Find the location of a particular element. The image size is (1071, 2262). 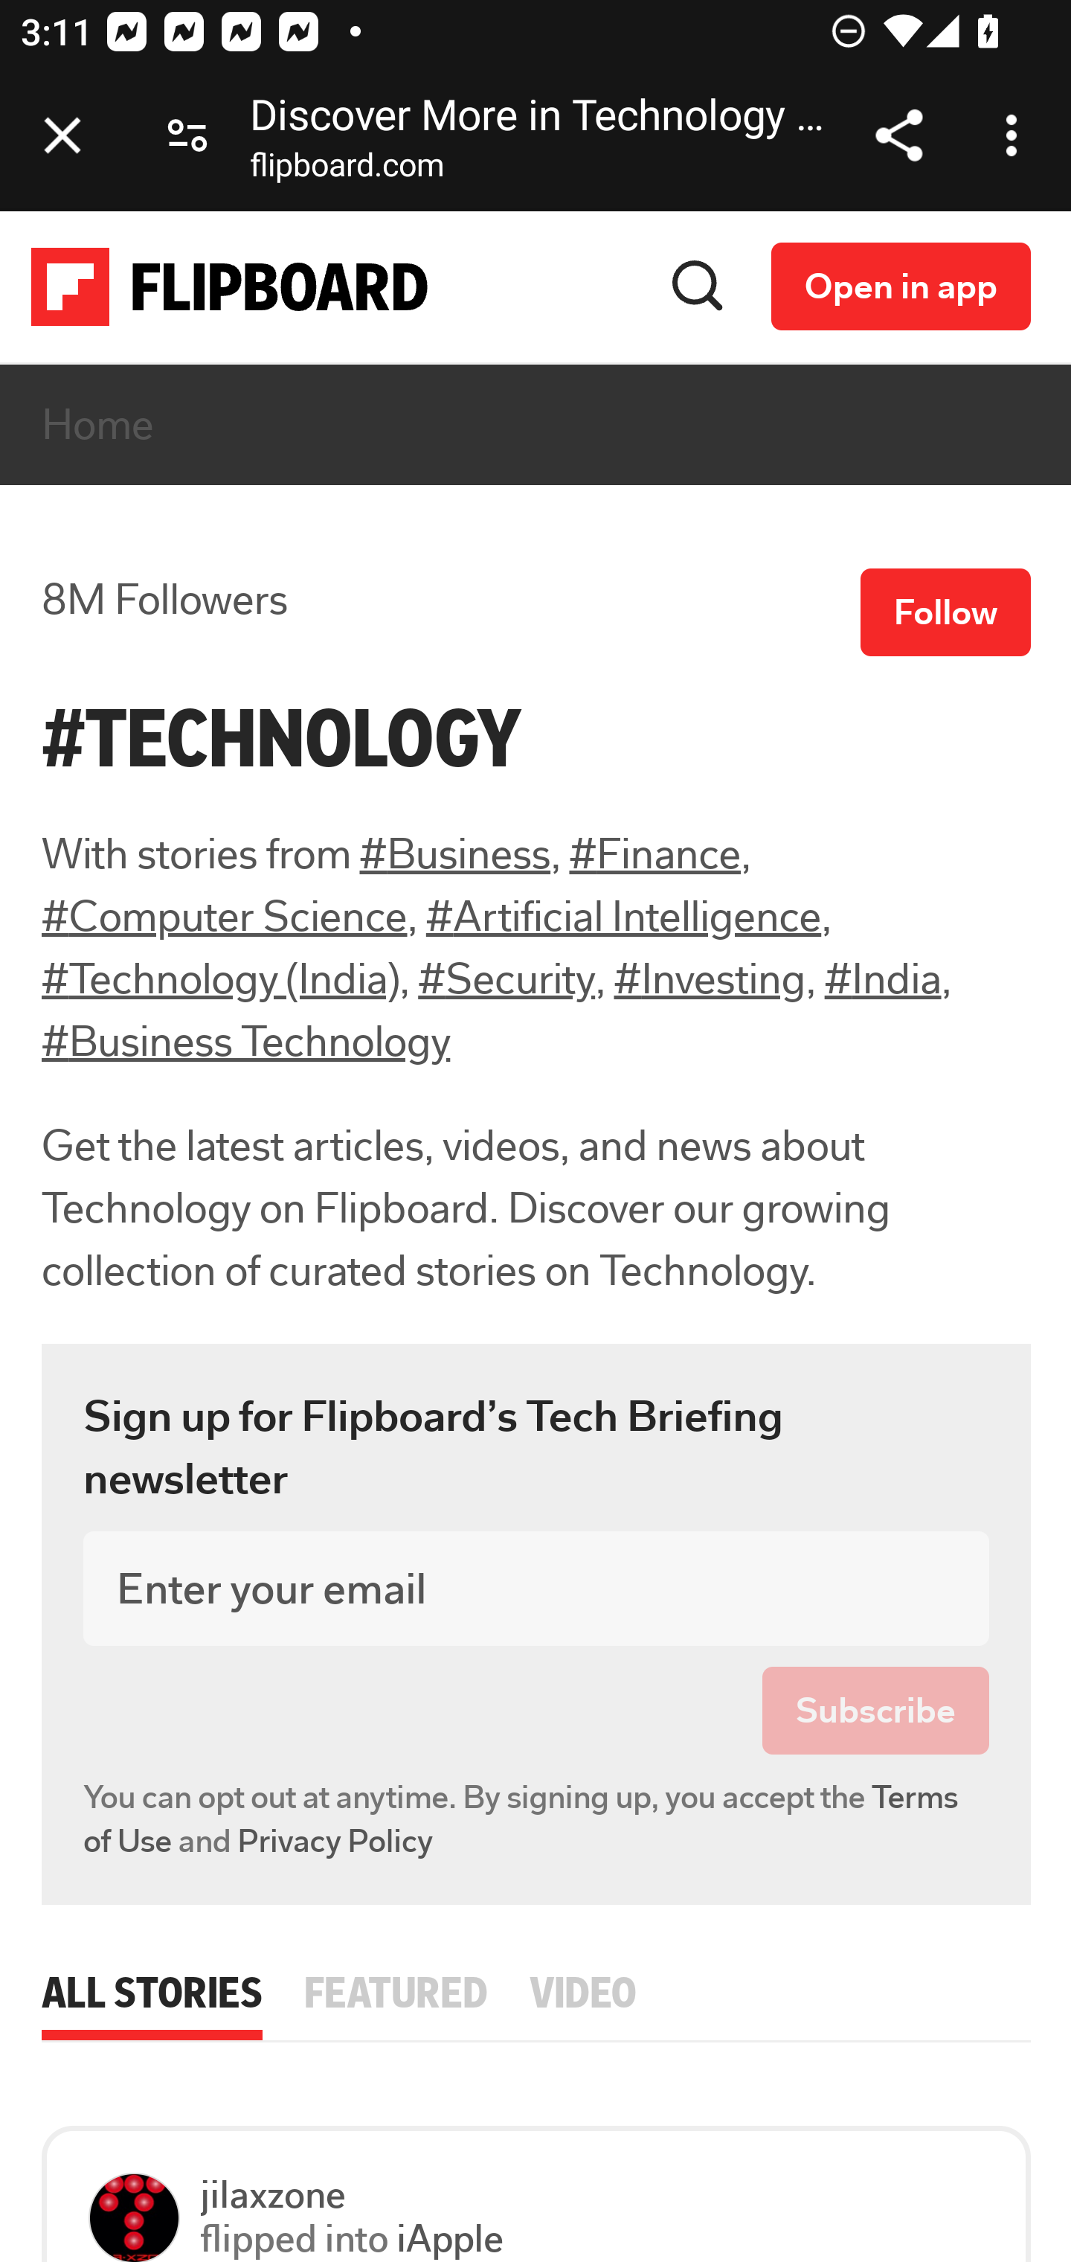

# Business # Business is located at coordinates (455, 854).